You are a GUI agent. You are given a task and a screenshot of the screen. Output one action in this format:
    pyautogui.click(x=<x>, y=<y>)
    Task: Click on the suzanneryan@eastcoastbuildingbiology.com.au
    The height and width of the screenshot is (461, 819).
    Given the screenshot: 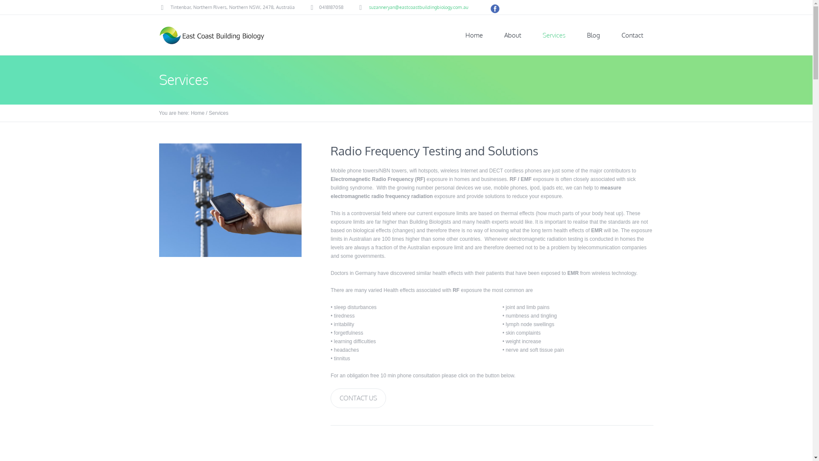 What is the action you would take?
    pyautogui.click(x=418, y=7)
    